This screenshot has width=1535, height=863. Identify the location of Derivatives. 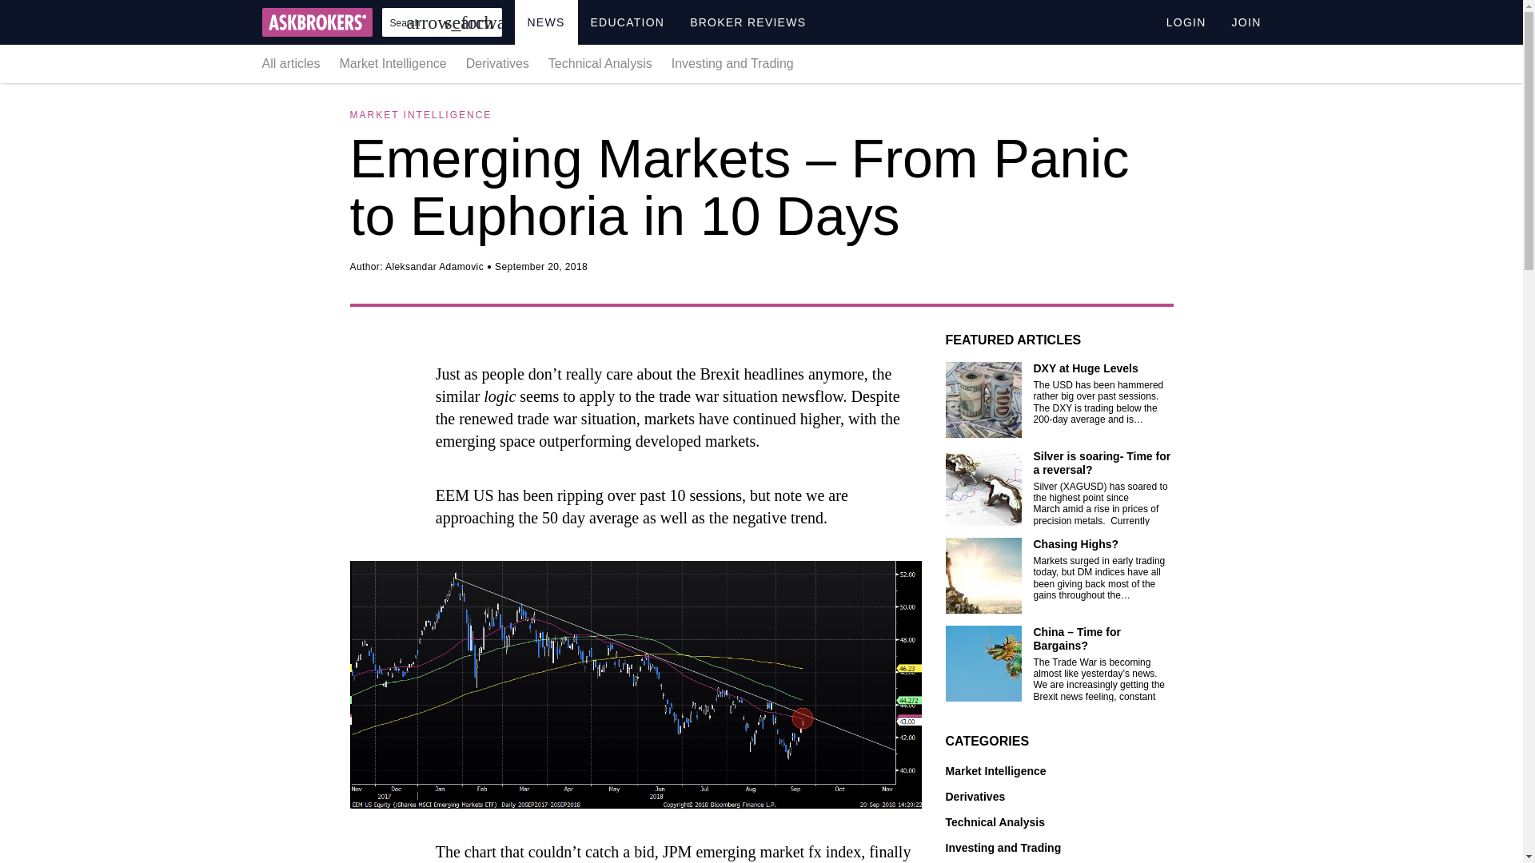
(1059, 797).